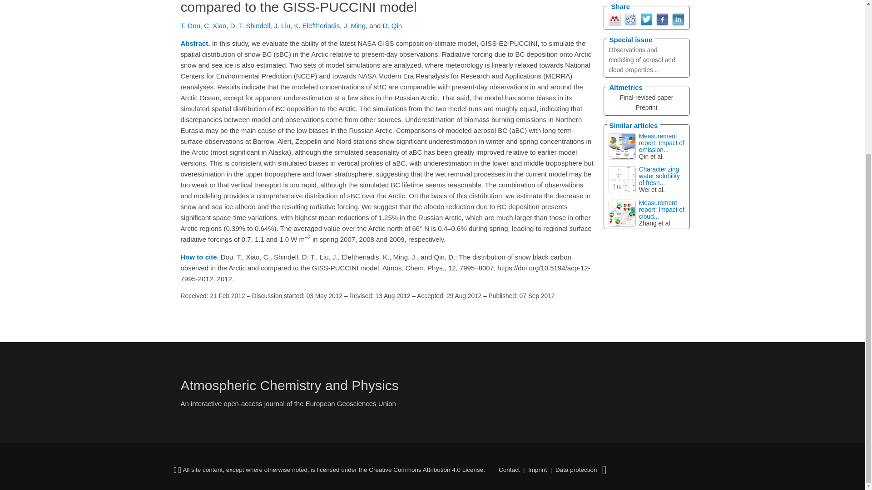 This screenshot has width=872, height=490. What do you see at coordinates (615, 19) in the screenshot?
I see `Mendeley` at bounding box center [615, 19].